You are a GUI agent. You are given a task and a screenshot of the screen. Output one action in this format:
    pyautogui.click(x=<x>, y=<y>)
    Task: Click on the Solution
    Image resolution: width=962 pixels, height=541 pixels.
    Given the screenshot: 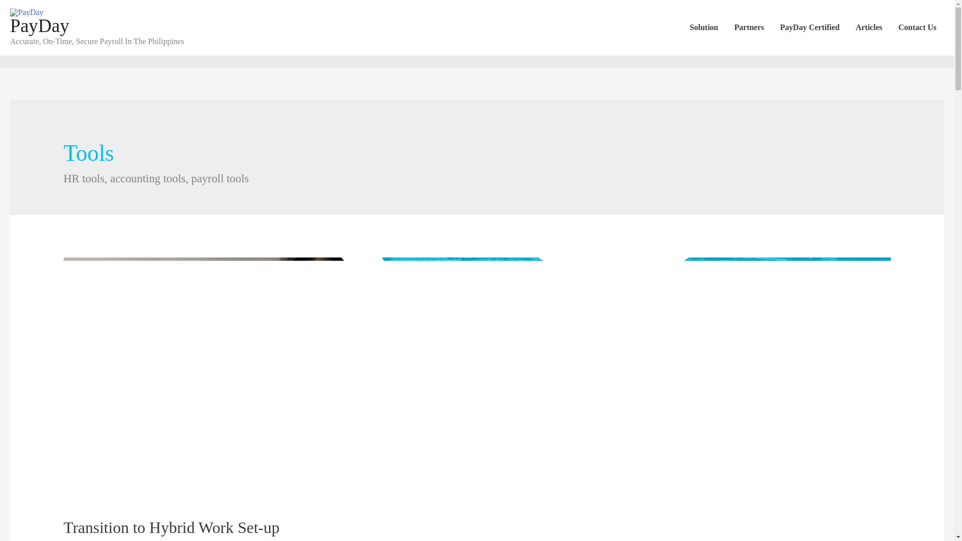 What is the action you would take?
    pyautogui.click(x=704, y=27)
    